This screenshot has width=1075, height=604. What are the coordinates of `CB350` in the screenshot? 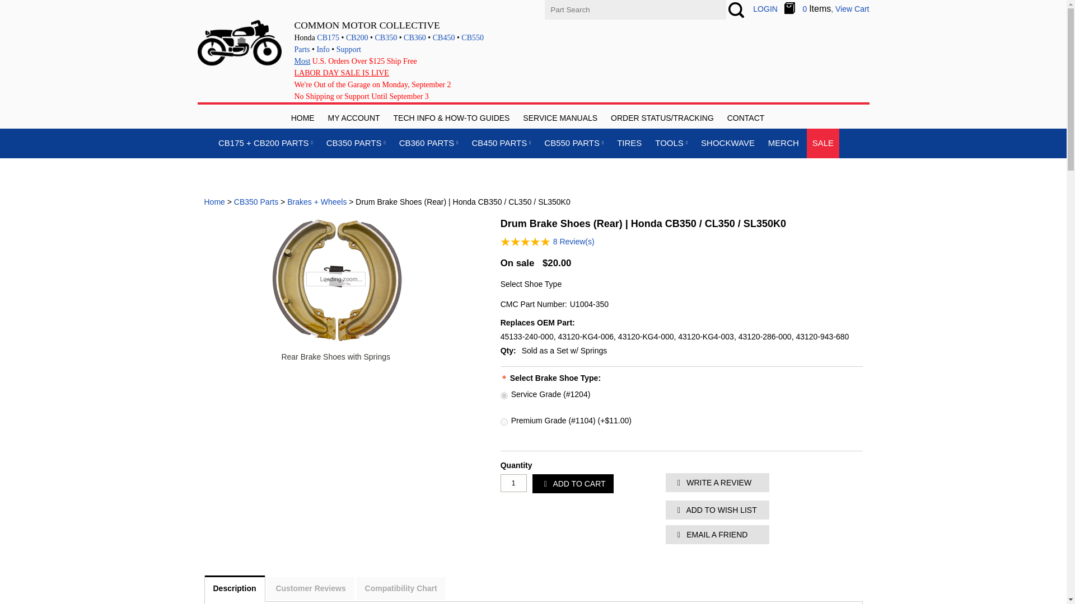 It's located at (386, 37).